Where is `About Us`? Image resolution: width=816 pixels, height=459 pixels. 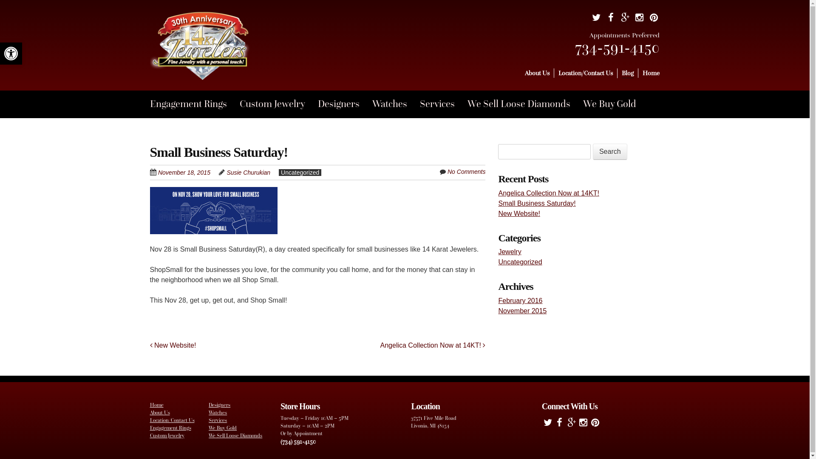
About Us is located at coordinates (537, 73).